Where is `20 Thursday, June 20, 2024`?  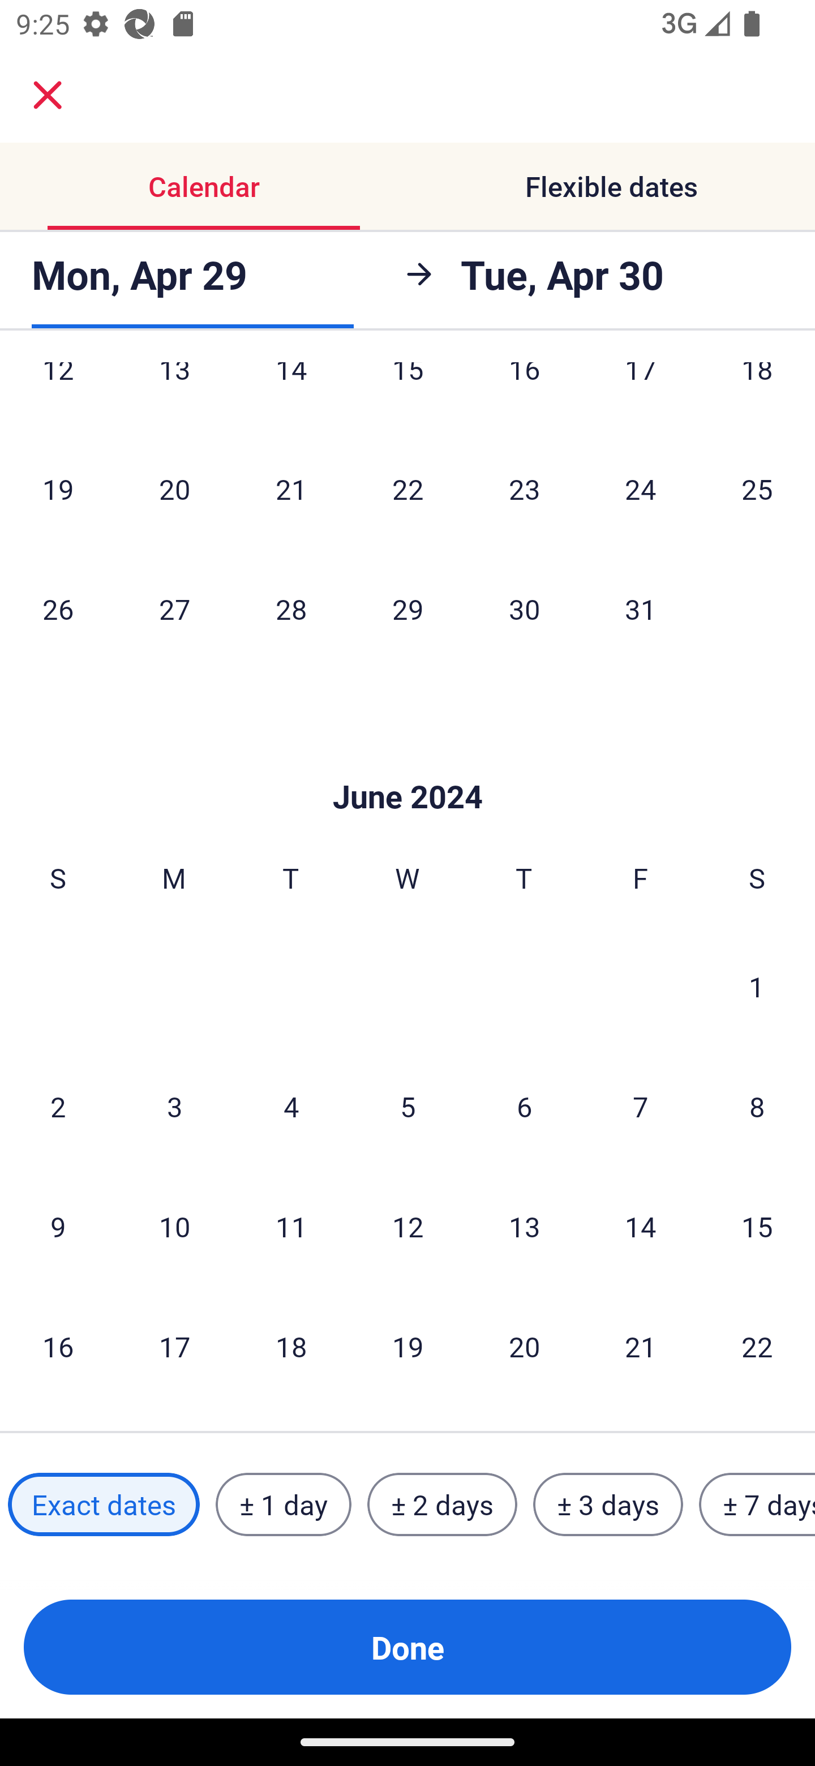
20 Thursday, June 20, 2024 is located at coordinates (524, 1345).